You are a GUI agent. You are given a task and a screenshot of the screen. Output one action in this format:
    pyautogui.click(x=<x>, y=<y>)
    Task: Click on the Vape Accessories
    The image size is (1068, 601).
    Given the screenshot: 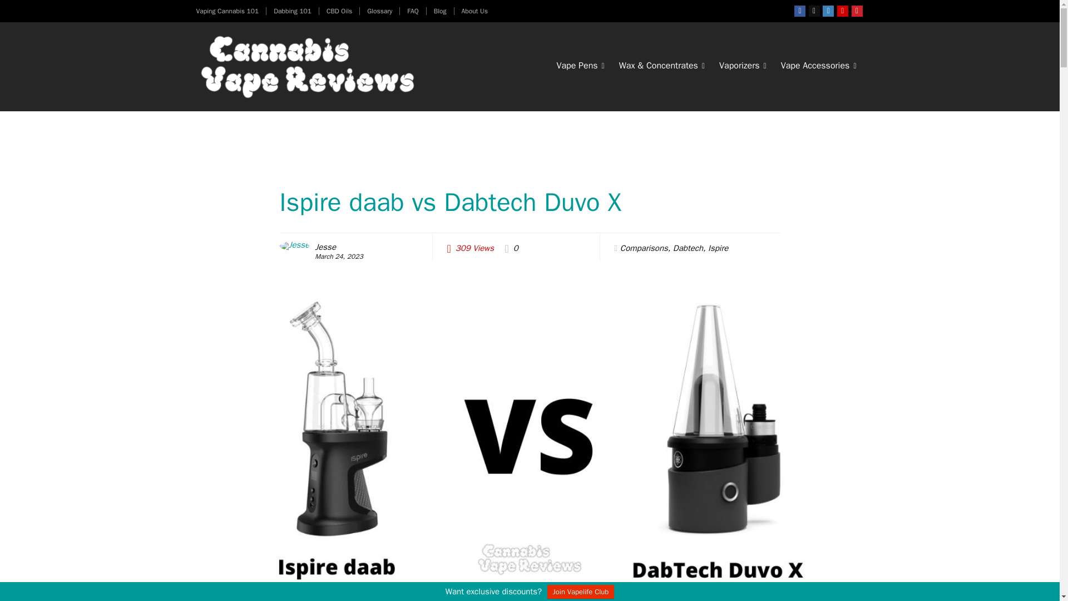 What is the action you would take?
    pyautogui.click(x=819, y=67)
    